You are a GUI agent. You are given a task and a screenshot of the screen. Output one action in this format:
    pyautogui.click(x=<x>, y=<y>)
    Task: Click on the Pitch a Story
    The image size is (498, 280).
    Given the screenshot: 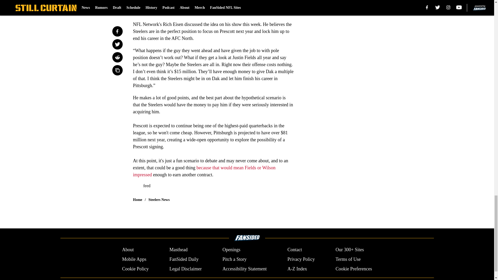 What is the action you would take?
    pyautogui.click(x=234, y=259)
    